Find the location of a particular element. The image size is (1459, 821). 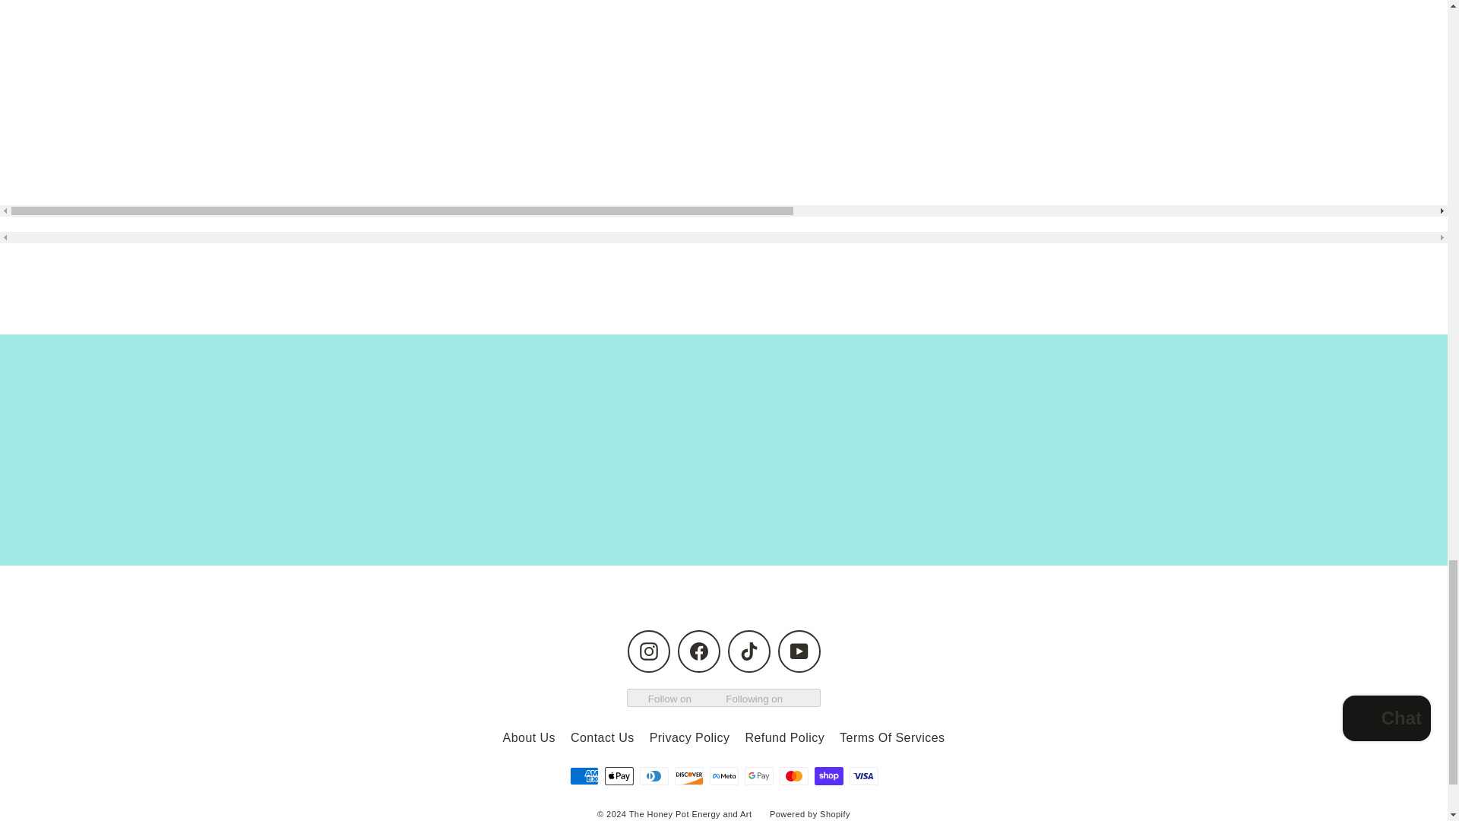

American Express is located at coordinates (584, 775).